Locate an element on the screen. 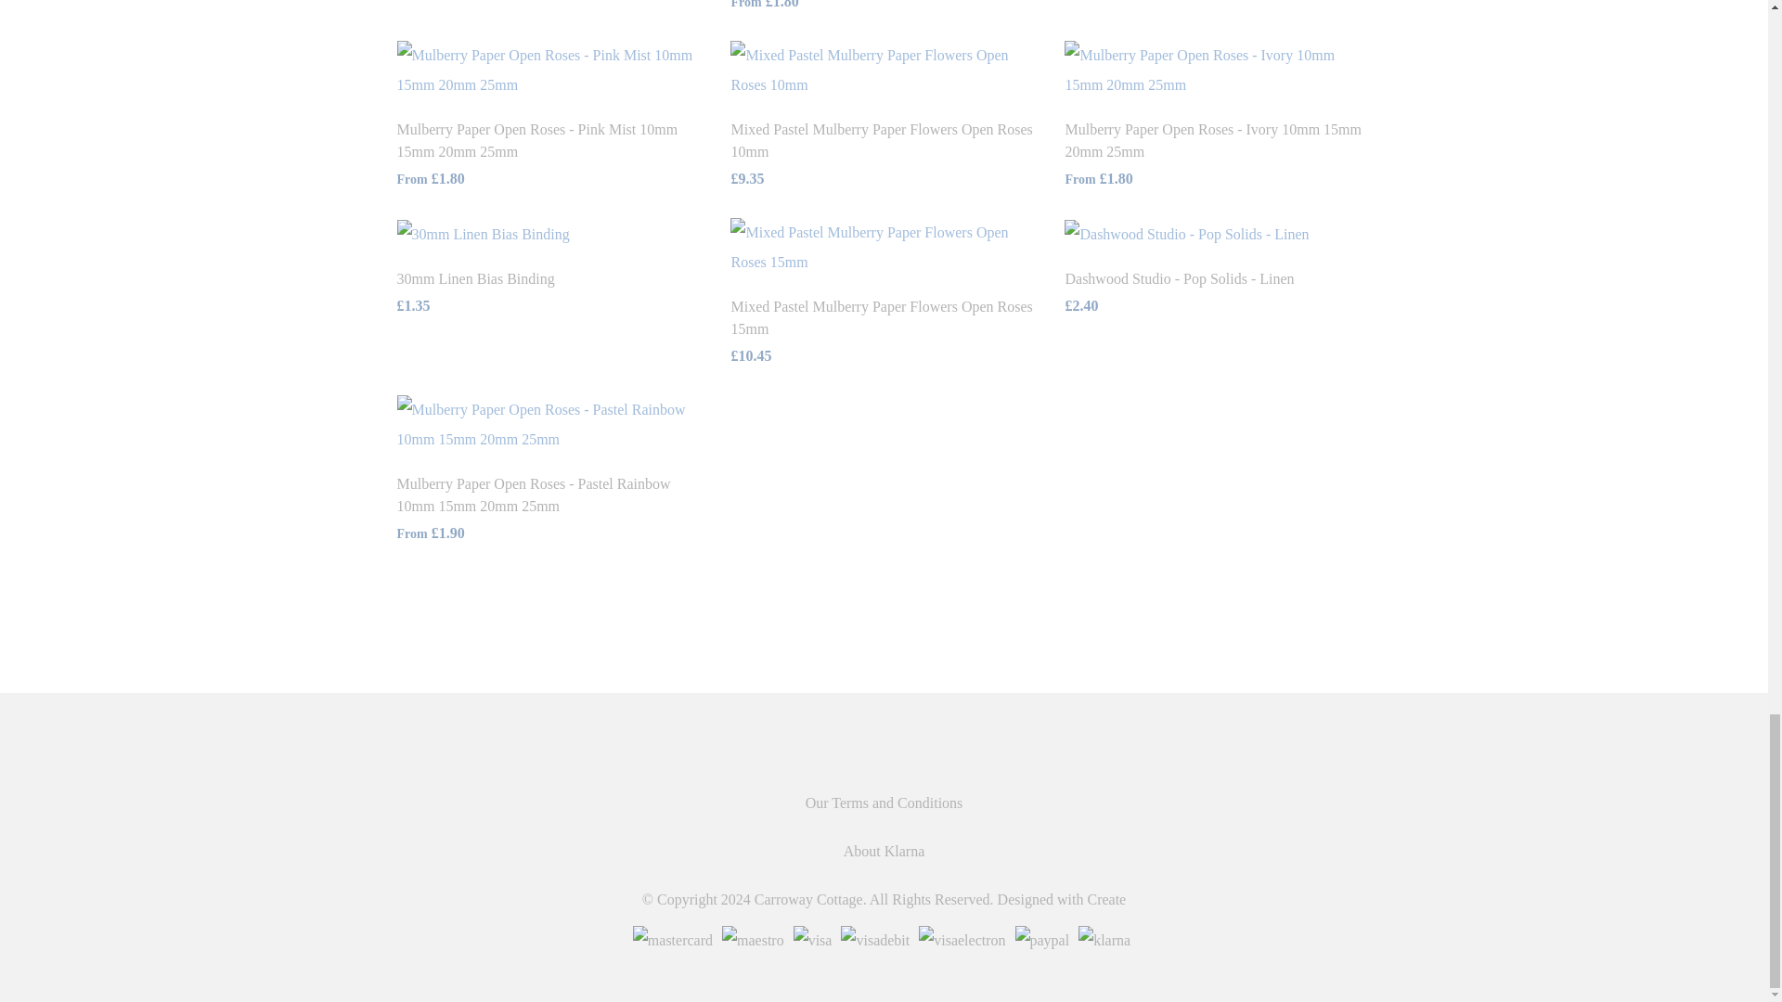 The image size is (1782, 1002).  Mulberry Paper Open Roses - Pink Mist 10mm 15mm 20mm 25mm is located at coordinates (538, 139).